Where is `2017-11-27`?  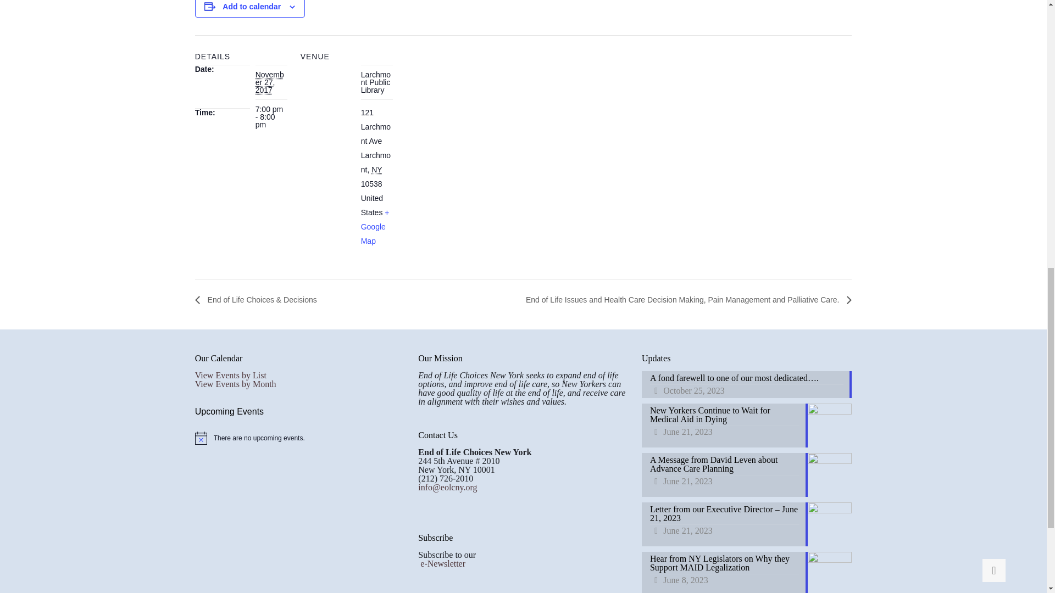
2017-11-27 is located at coordinates (269, 82).